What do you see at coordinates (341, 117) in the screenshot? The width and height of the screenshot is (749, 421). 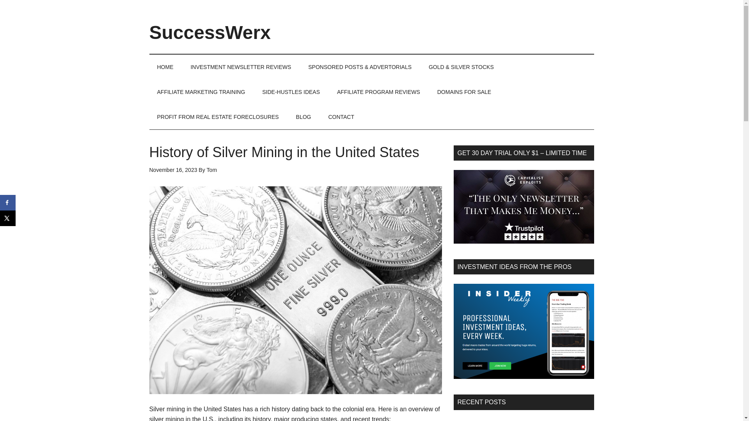 I see `CONTACT` at bounding box center [341, 117].